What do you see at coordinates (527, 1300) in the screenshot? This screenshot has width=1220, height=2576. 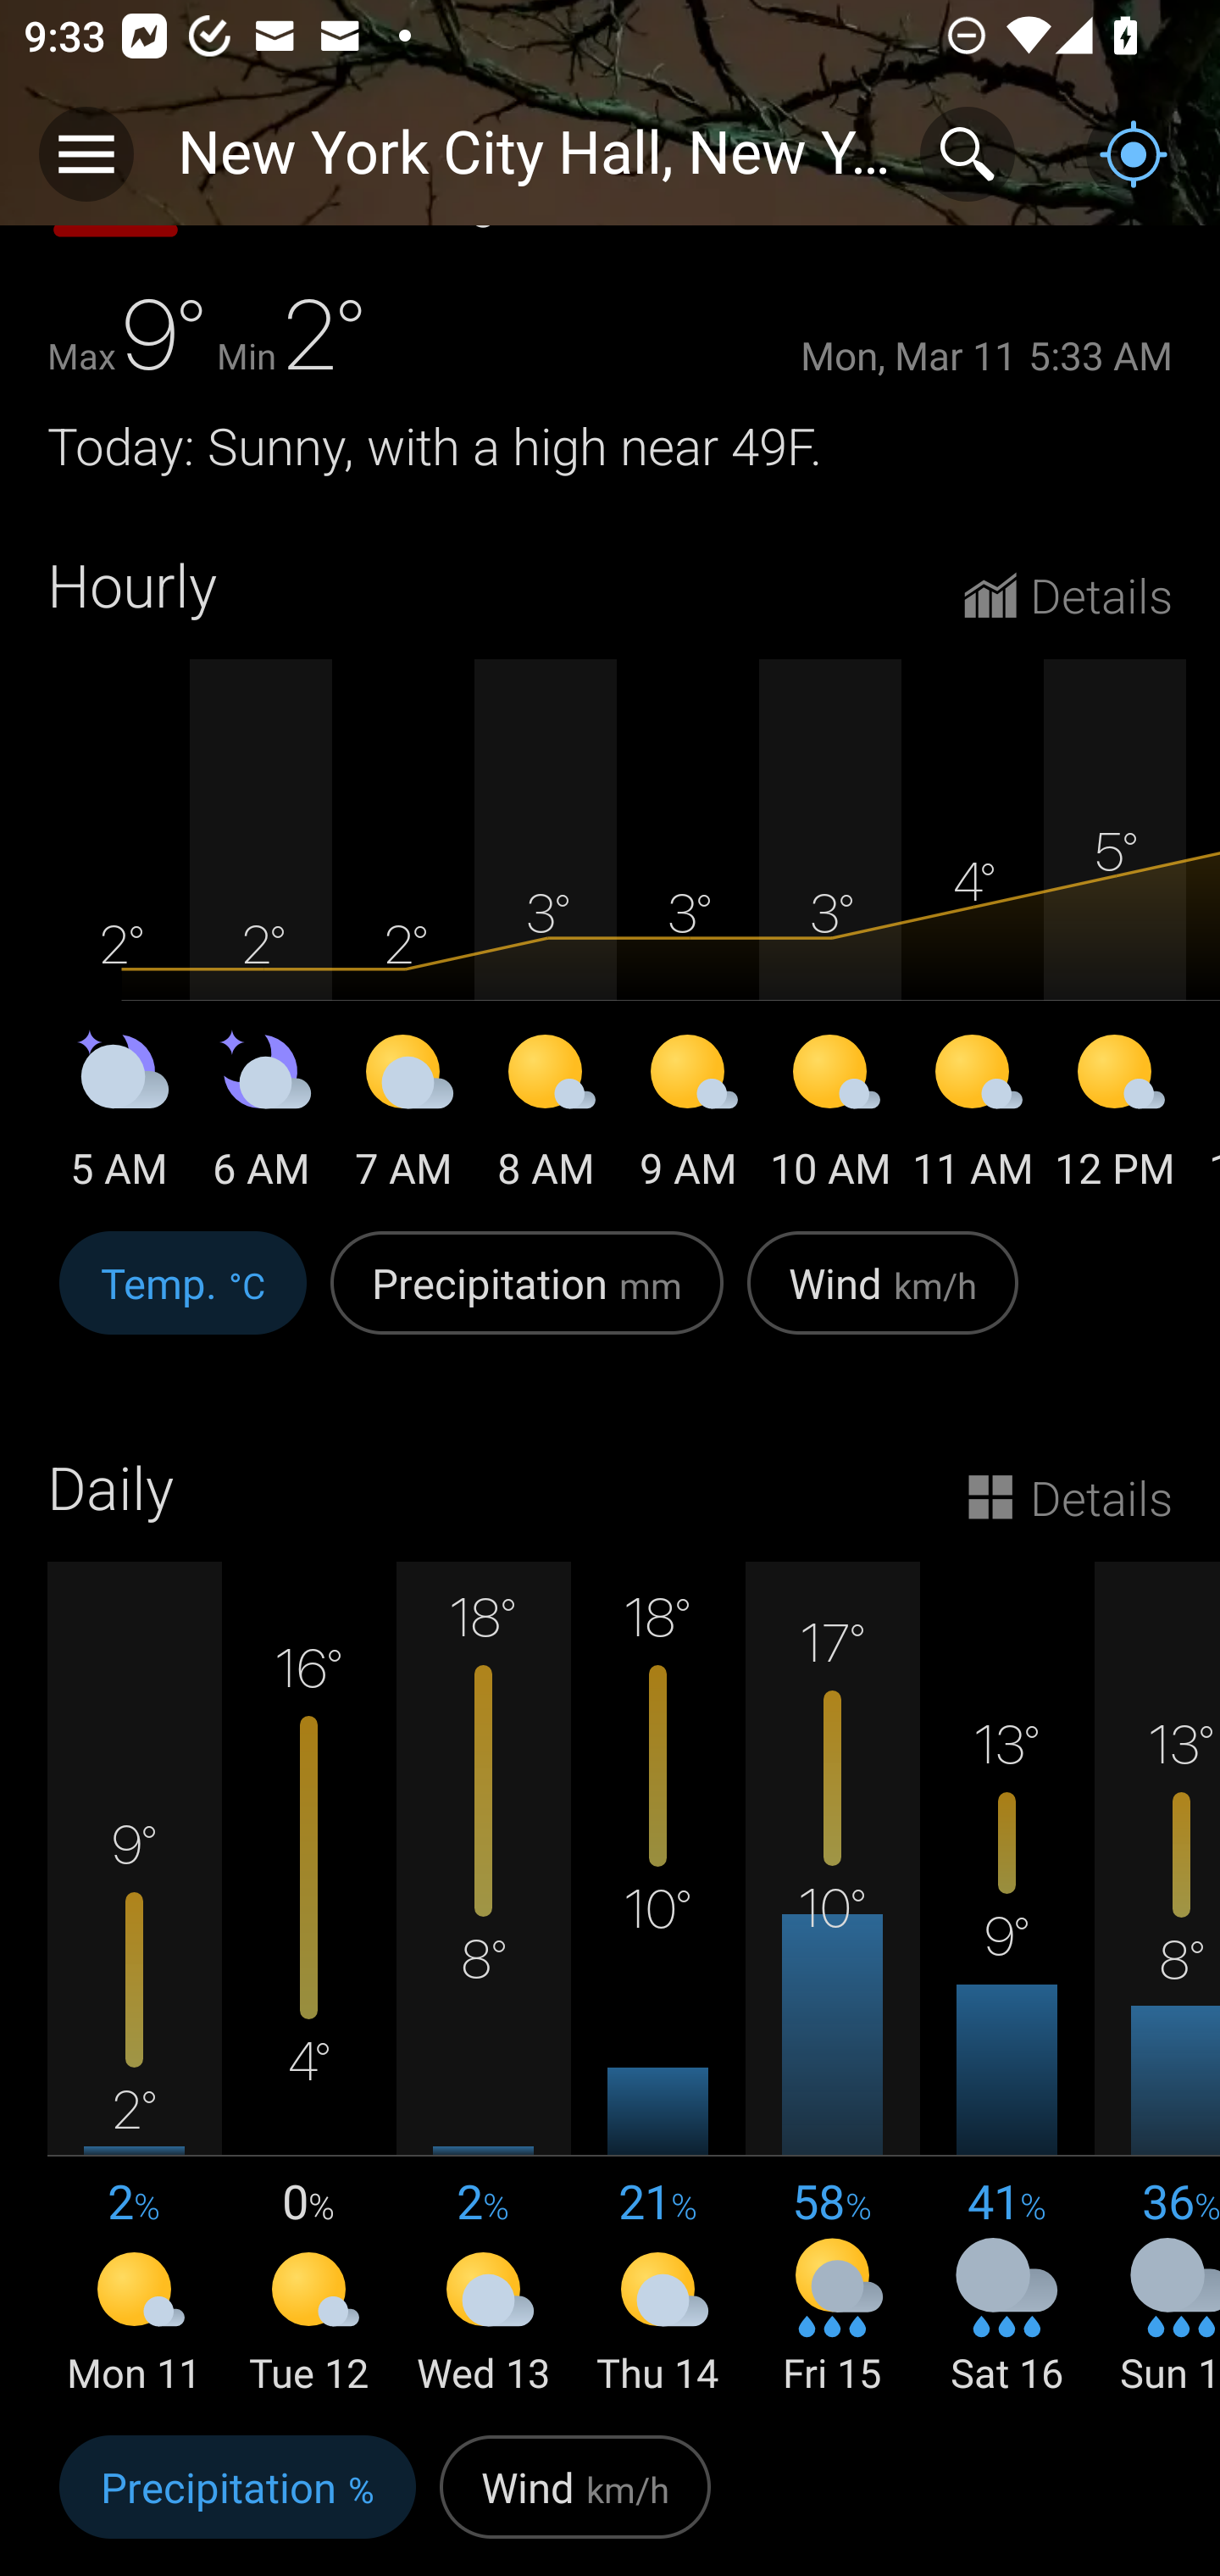 I see `Precipitation mm` at bounding box center [527, 1300].